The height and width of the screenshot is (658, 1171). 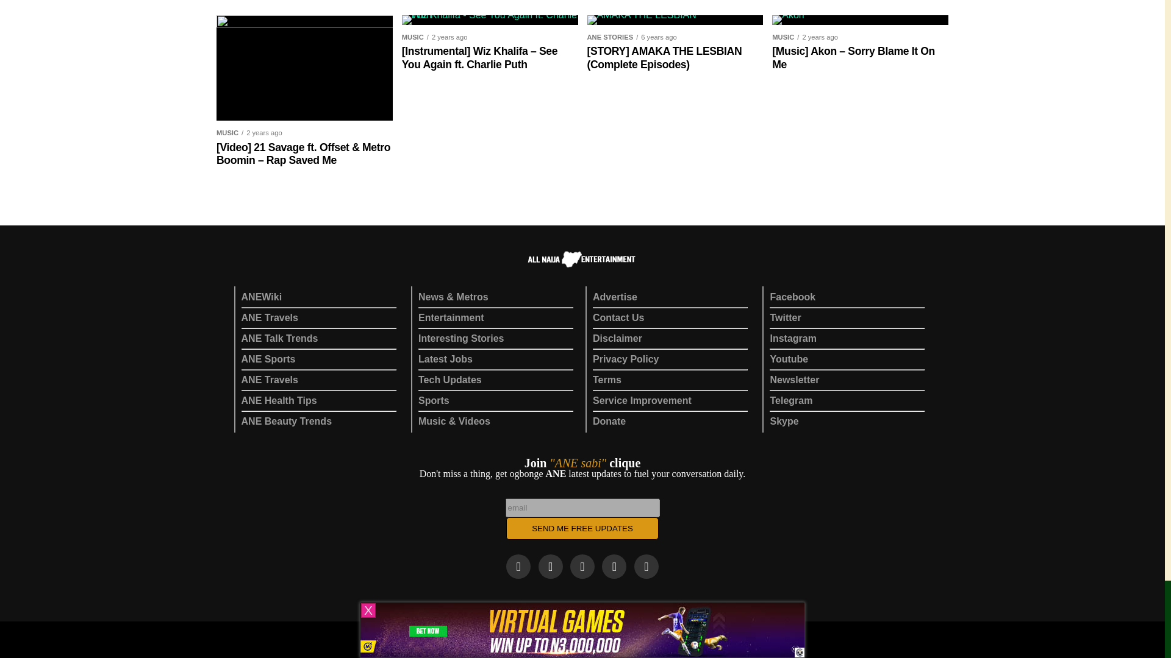 What do you see at coordinates (434, 401) in the screenshot?
I see `Latest Sport Updates` at bounding box center [434, 401].